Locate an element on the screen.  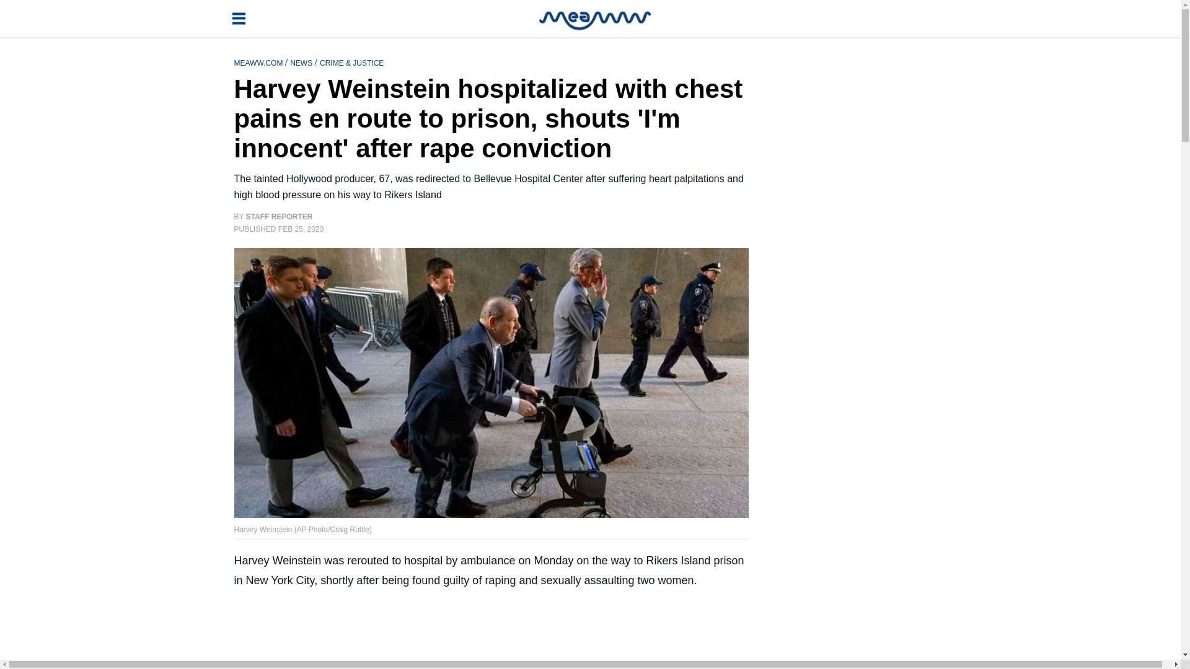
NEWS is located at coordinates (302, 62).